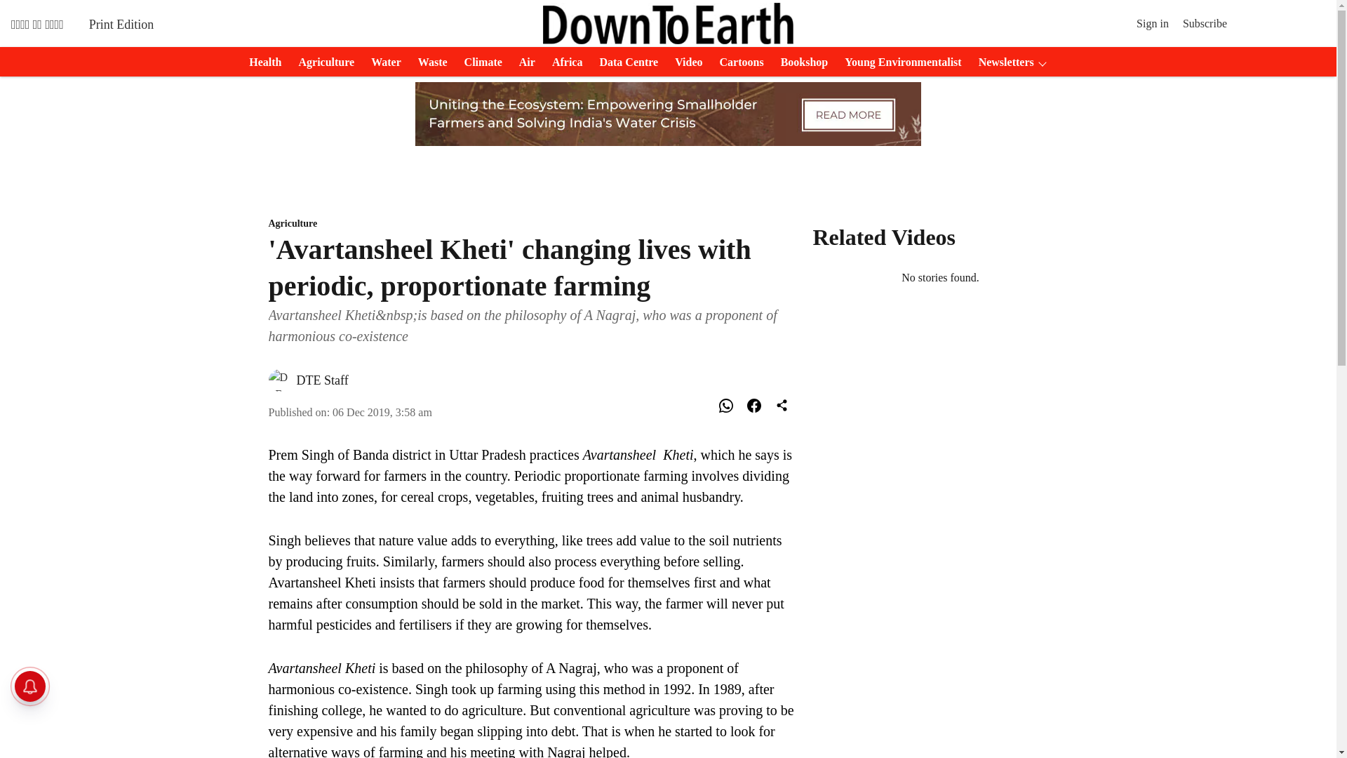  What do you see at coordinates (321, 380) in the screenshot?
I see `DTE Staff` at bounding box center [321, 380].